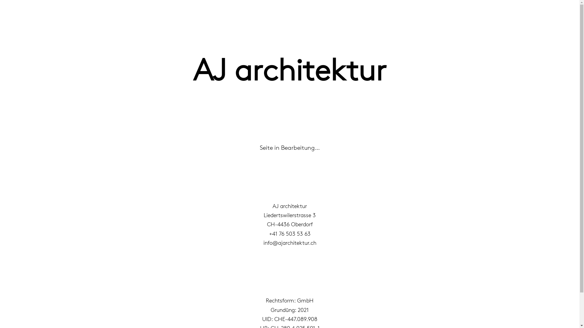 This screenshot has height=328, width=584. I want to click on info@ajarchitektur.ch, so click(290, 243).